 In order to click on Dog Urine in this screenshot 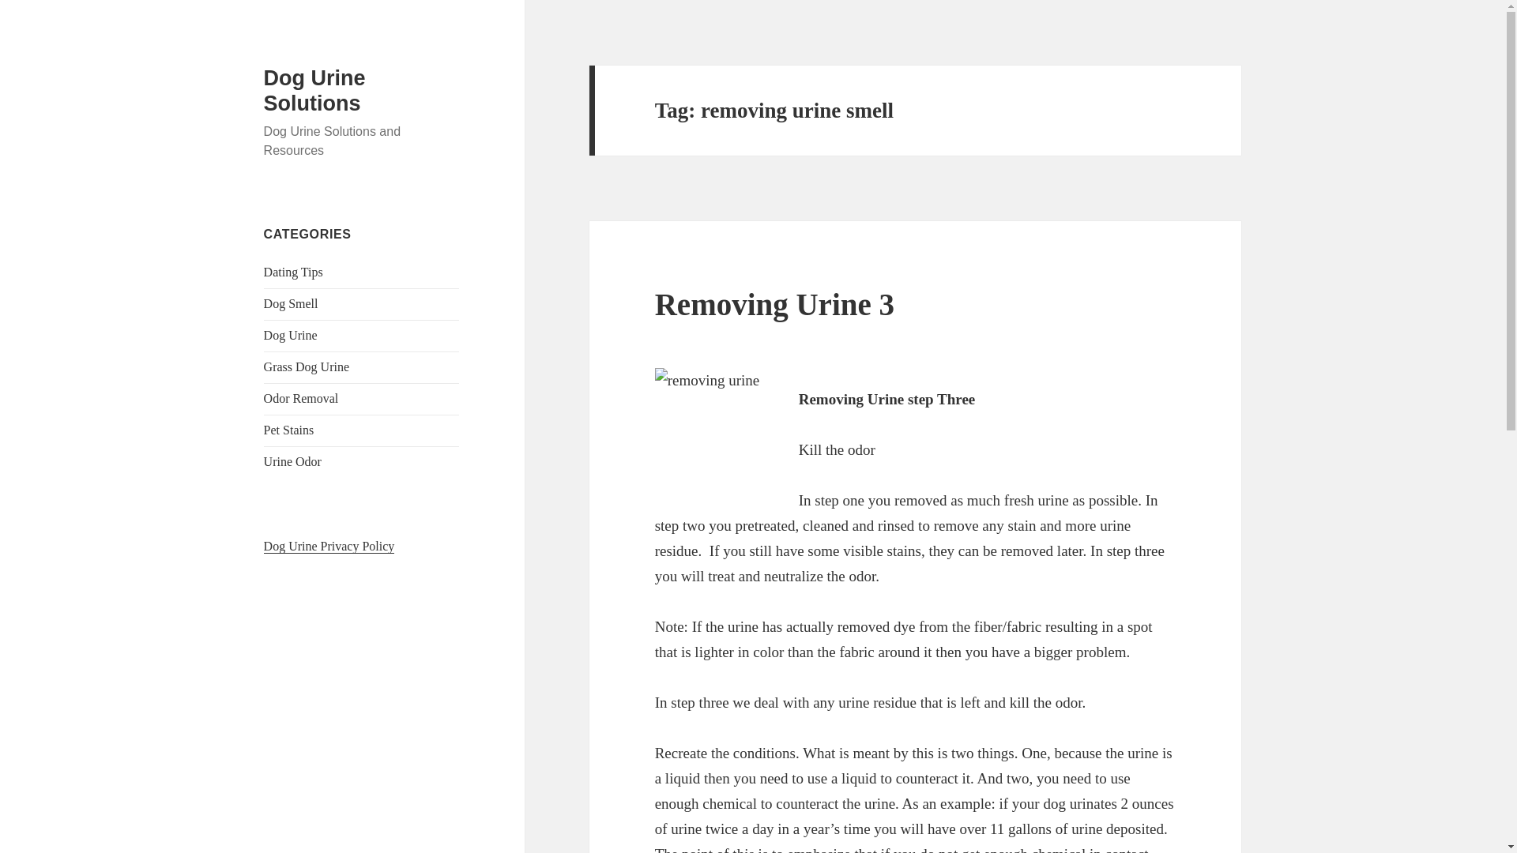, I will do `click(291, 335)`.